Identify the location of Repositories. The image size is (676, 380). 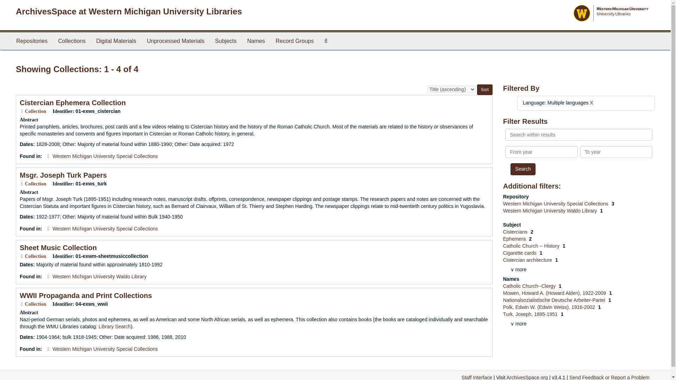
(32, 41).